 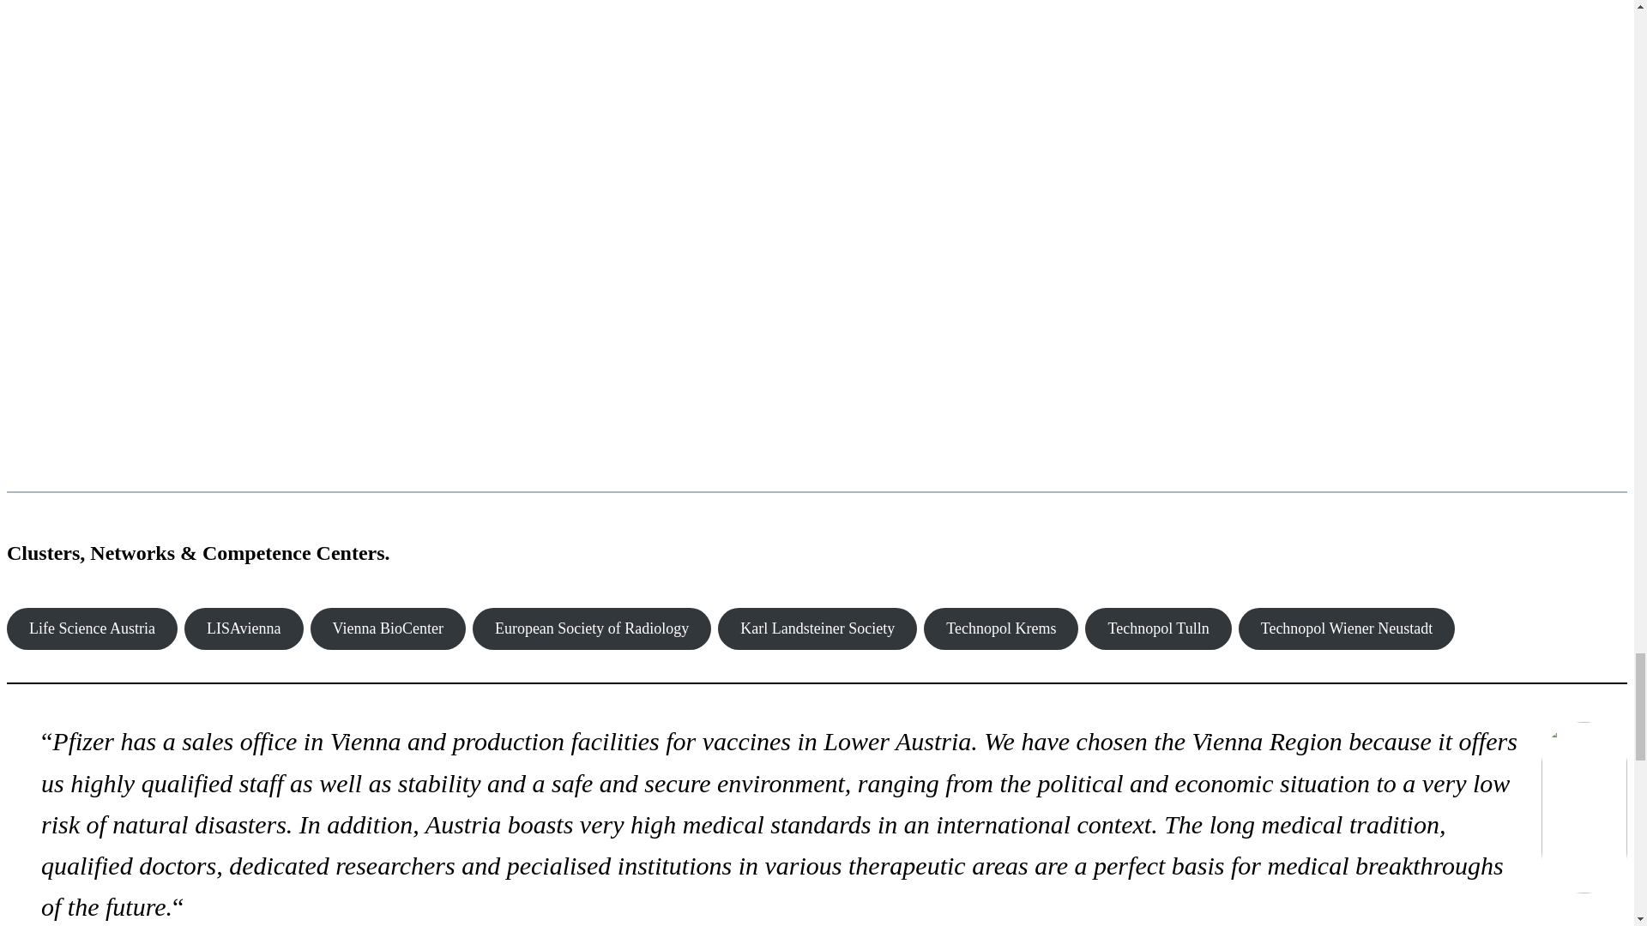 What do you see at coordinates (817, 628) in the screenshot?
I see `Karl Landsteiner Society` at bounding box center [817, 628].